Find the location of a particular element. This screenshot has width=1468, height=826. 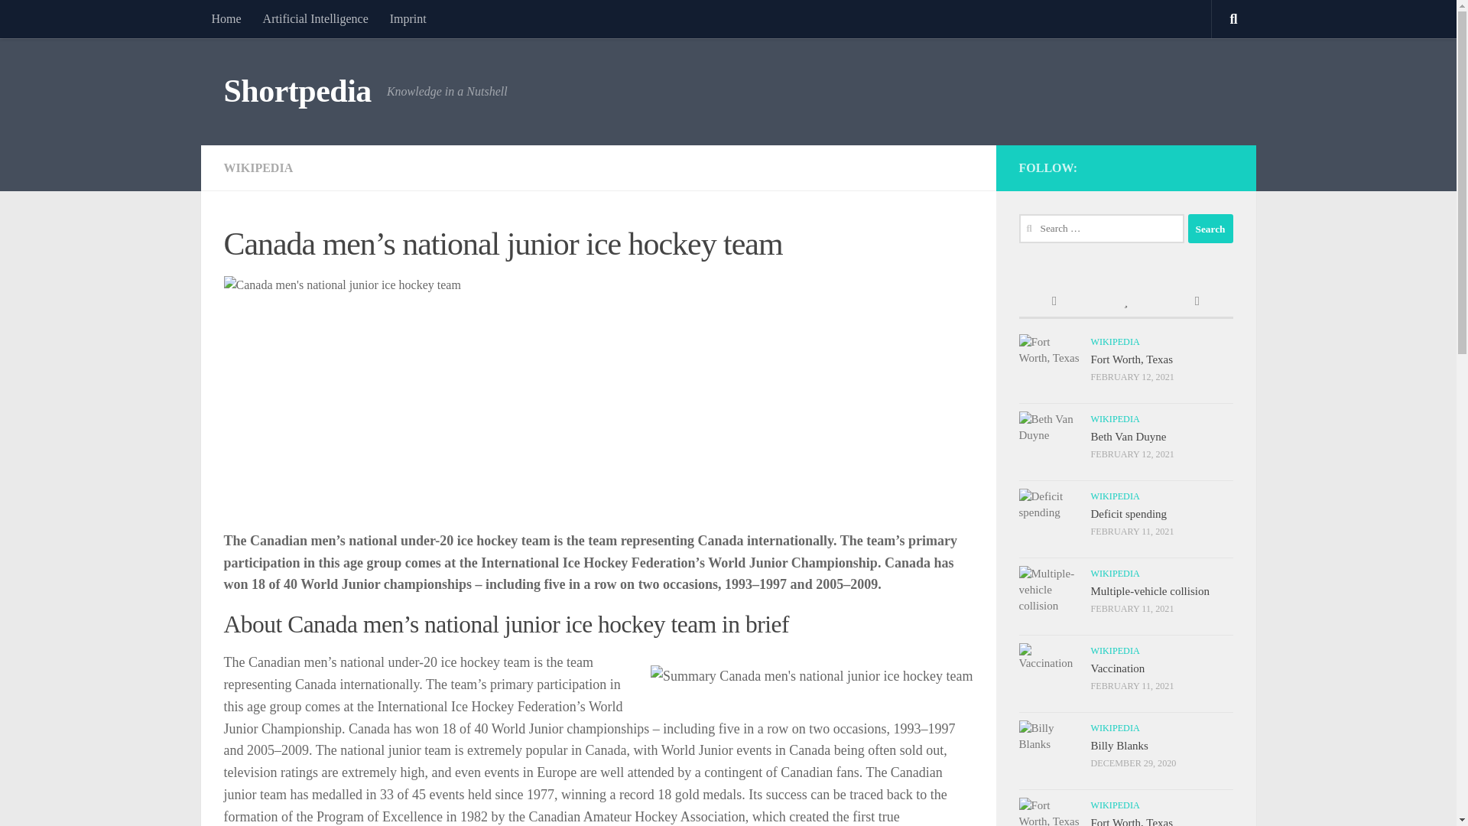

Search is located at coordinates (1210, 228).